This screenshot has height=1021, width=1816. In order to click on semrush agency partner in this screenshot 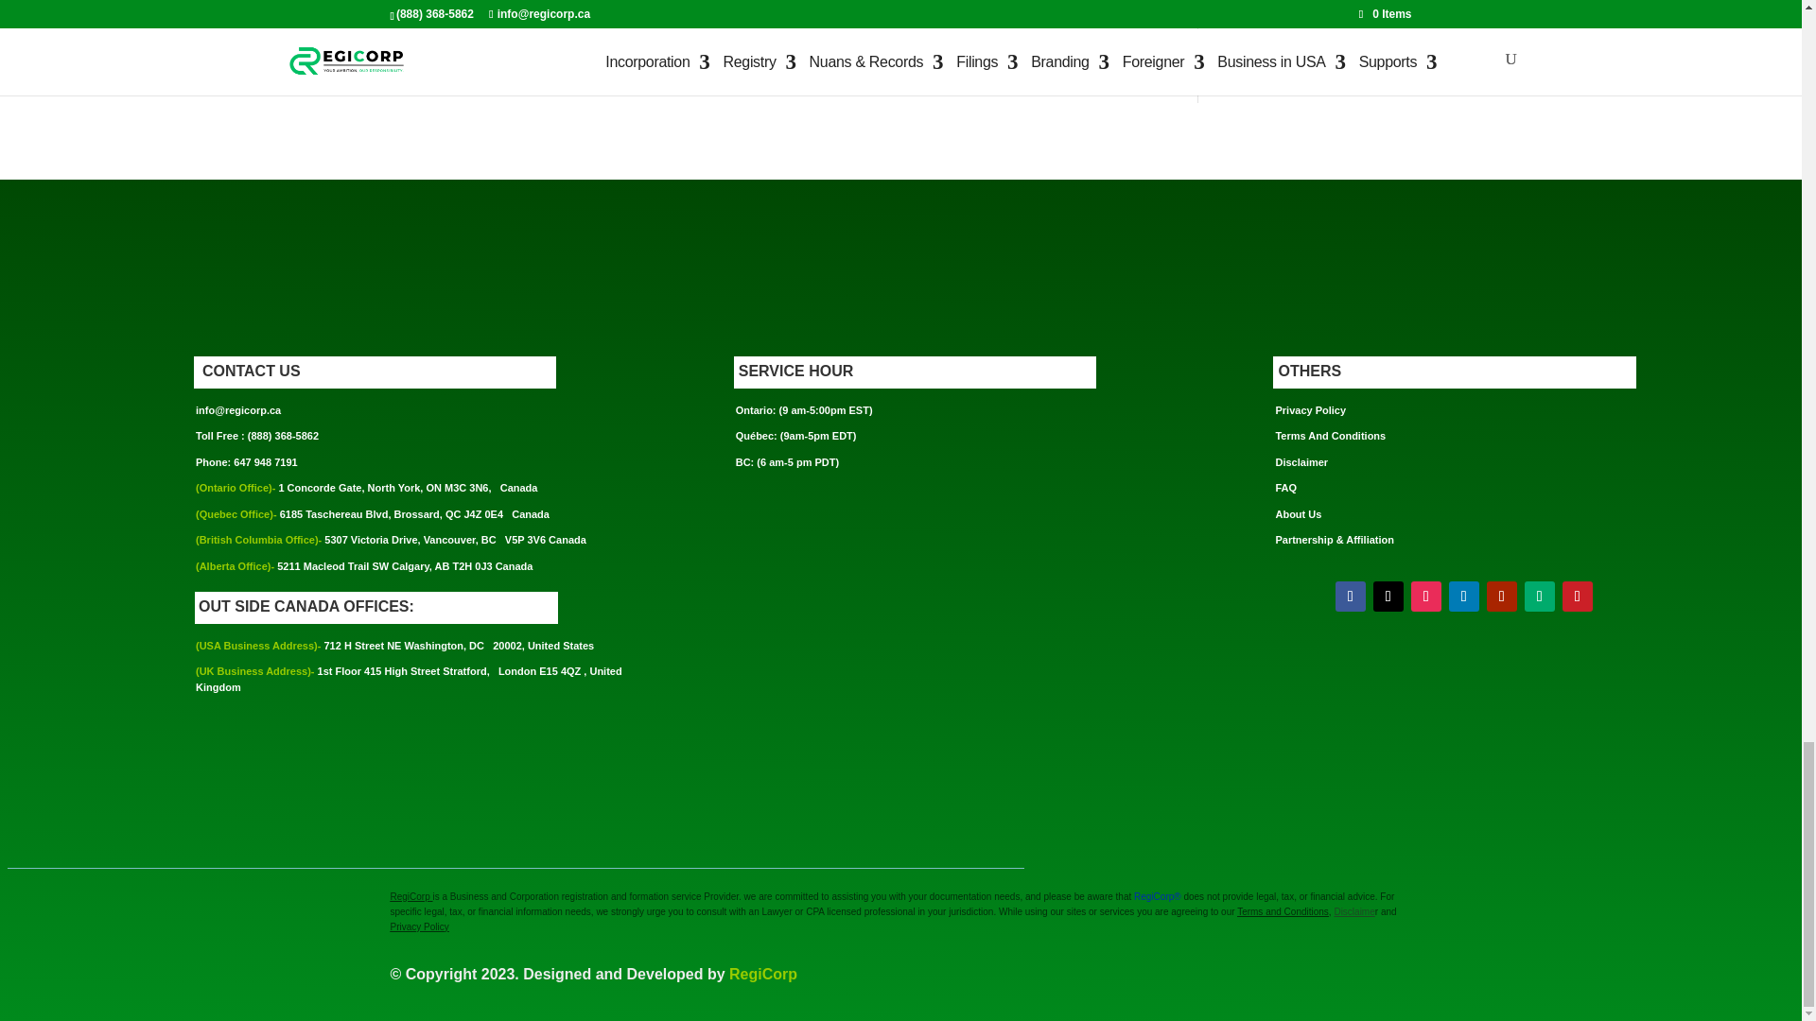, I will do `click(782, 742)`.